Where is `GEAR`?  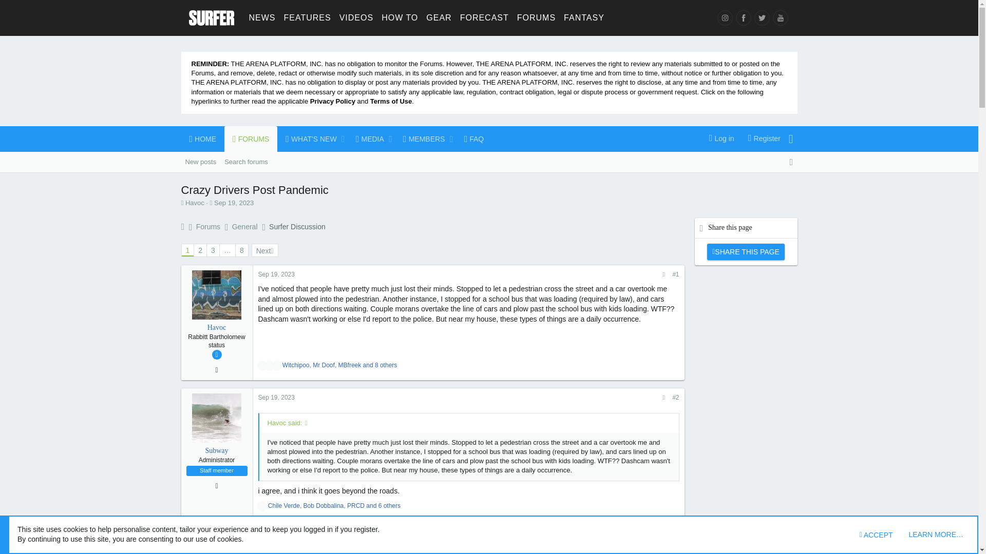 GEAR is located at coordinates (336, 138).